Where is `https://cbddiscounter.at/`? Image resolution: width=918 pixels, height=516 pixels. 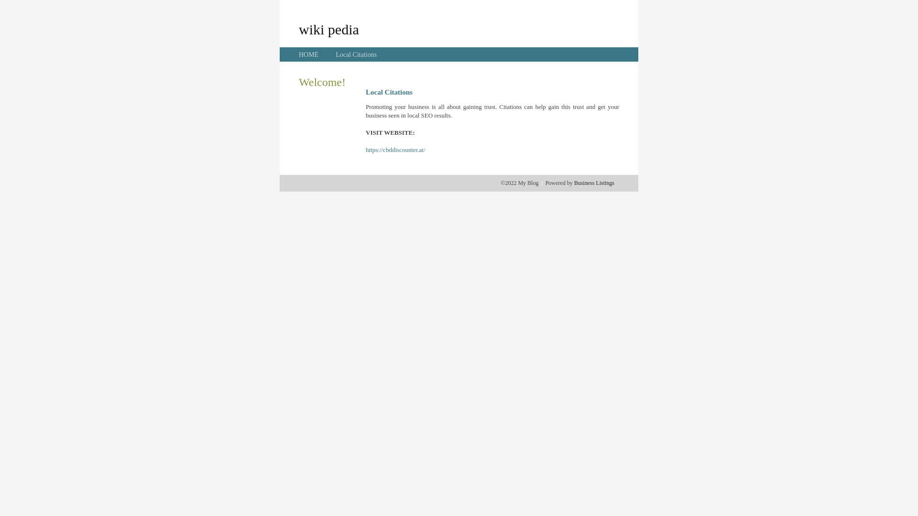 https://cbddiscounter.at/ is located at coordinates (396, 150).